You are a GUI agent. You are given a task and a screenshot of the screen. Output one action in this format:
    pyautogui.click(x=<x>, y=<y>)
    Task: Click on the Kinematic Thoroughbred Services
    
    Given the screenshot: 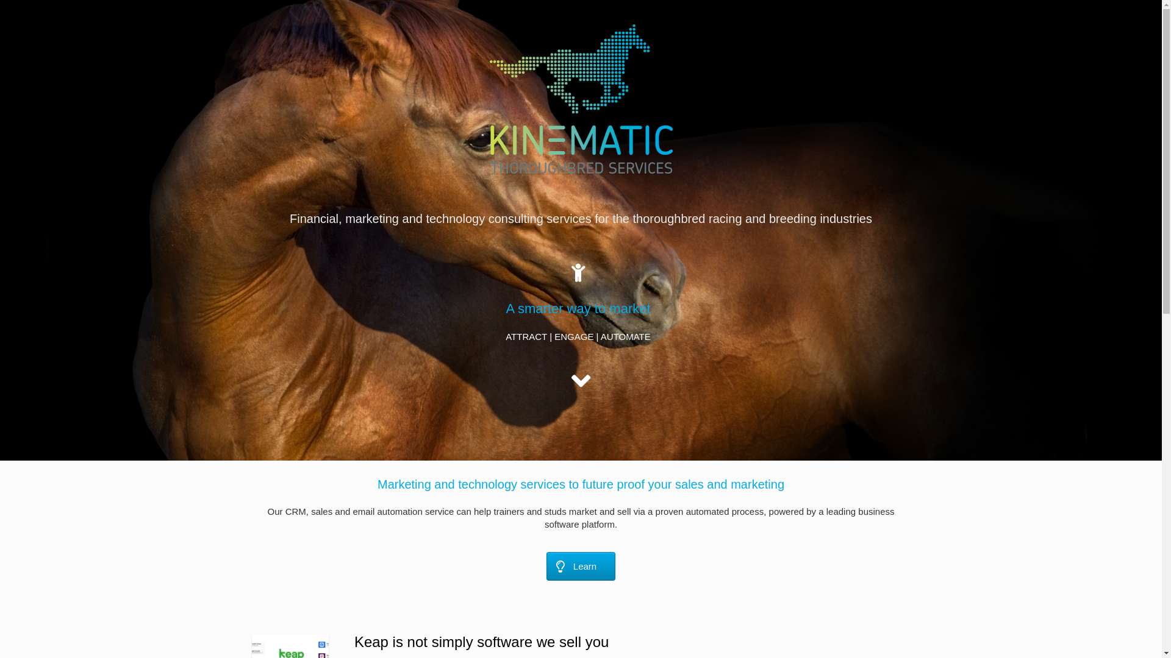 What is the action you would take?
    pyautogui.click(x=581, y=99)
    